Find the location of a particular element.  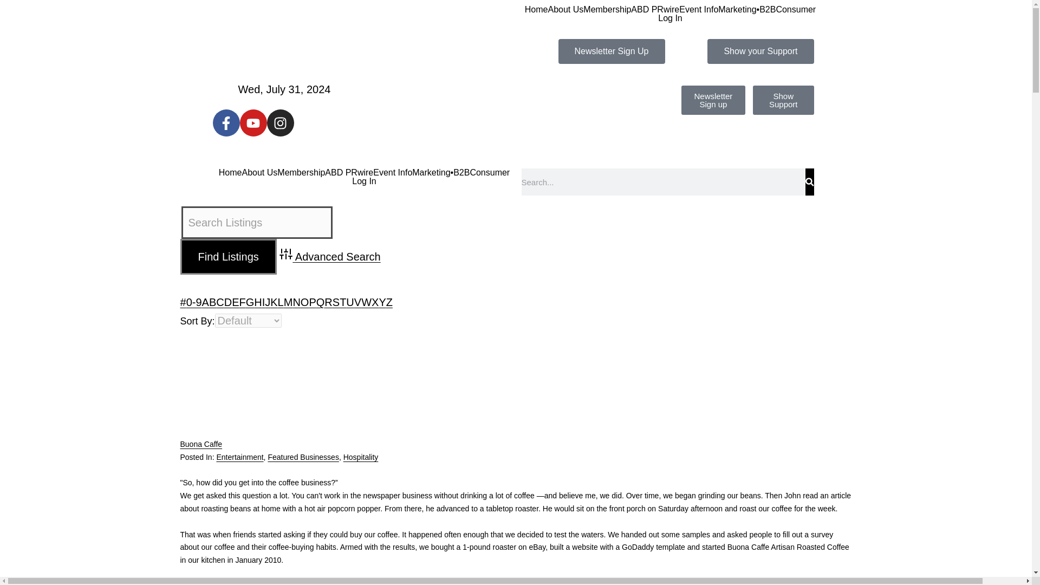

Marketing is located at coordinates (737, 9).